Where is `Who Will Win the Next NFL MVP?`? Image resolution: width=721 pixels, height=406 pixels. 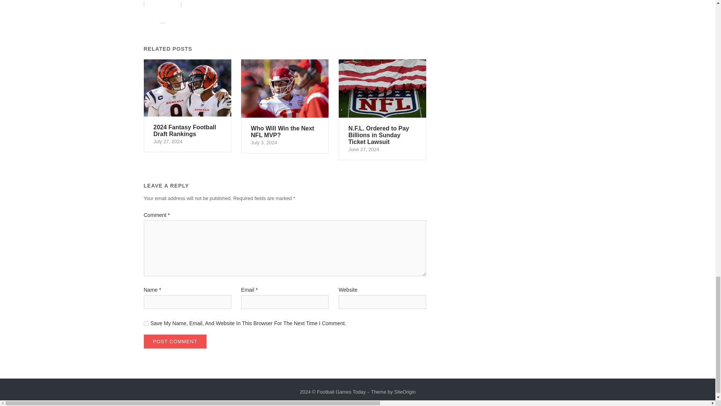 Who Will Win the Next NFL MVP? is located at coordinates (285, 106).